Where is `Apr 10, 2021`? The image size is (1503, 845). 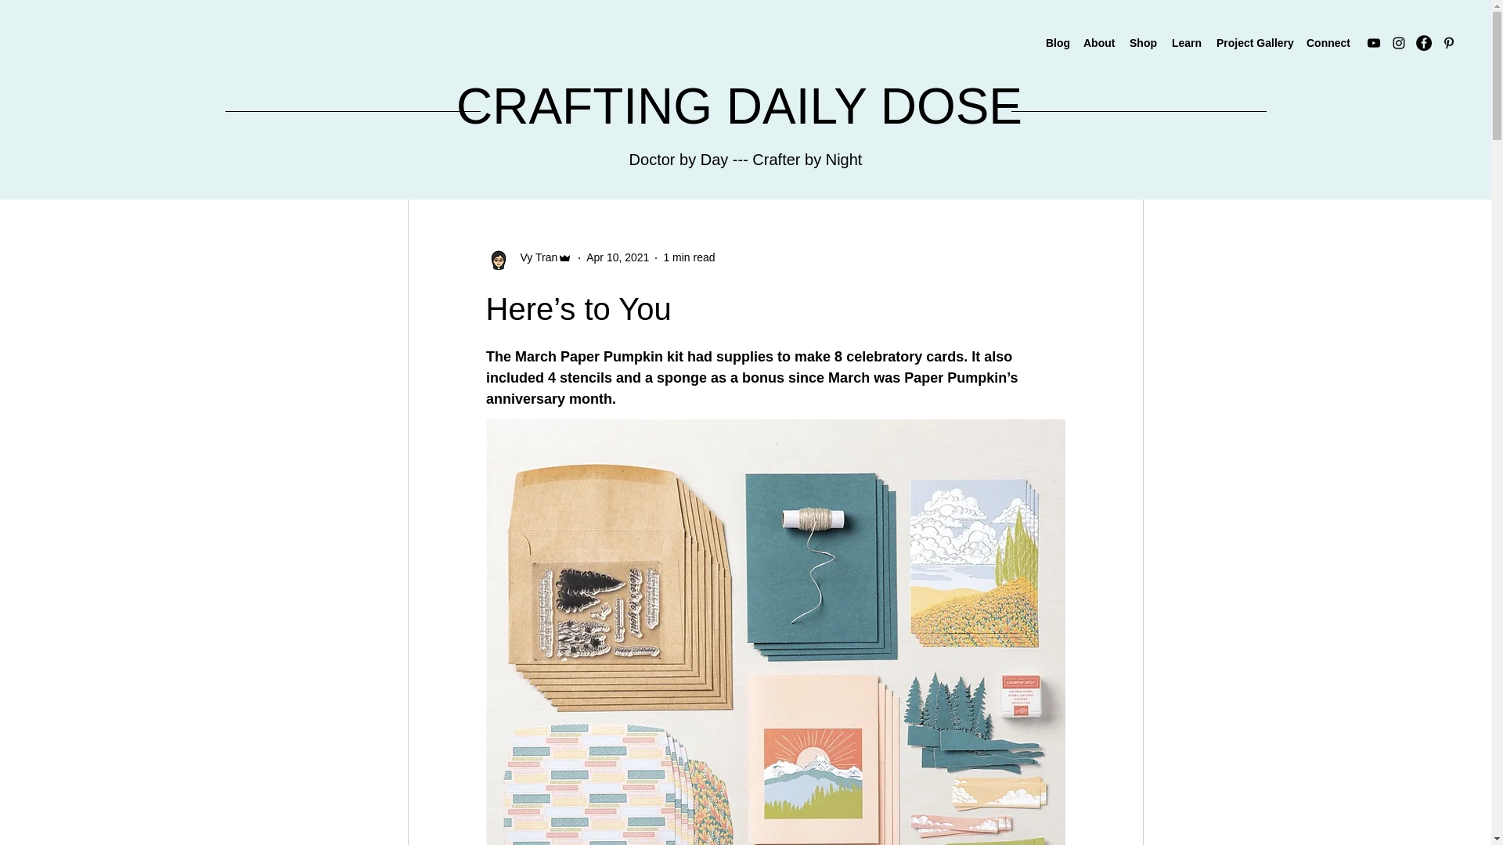 Apr 10, 2021 is located at coordinates (617, 257).